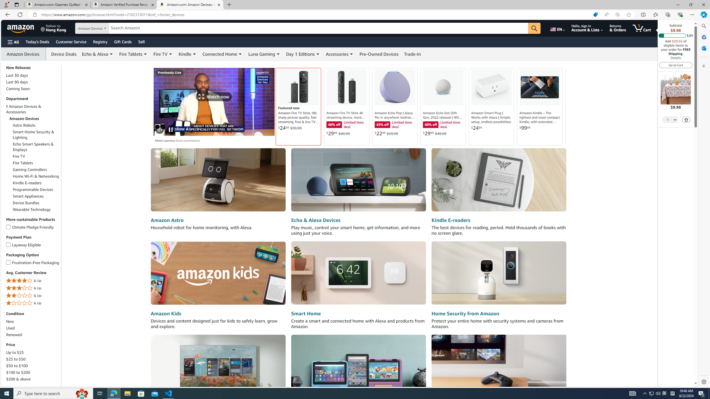  What do you see at coordinates (557, 28) in the screenshot?
I see `Choose a language for shopping.` at bounding box center [557, 28].